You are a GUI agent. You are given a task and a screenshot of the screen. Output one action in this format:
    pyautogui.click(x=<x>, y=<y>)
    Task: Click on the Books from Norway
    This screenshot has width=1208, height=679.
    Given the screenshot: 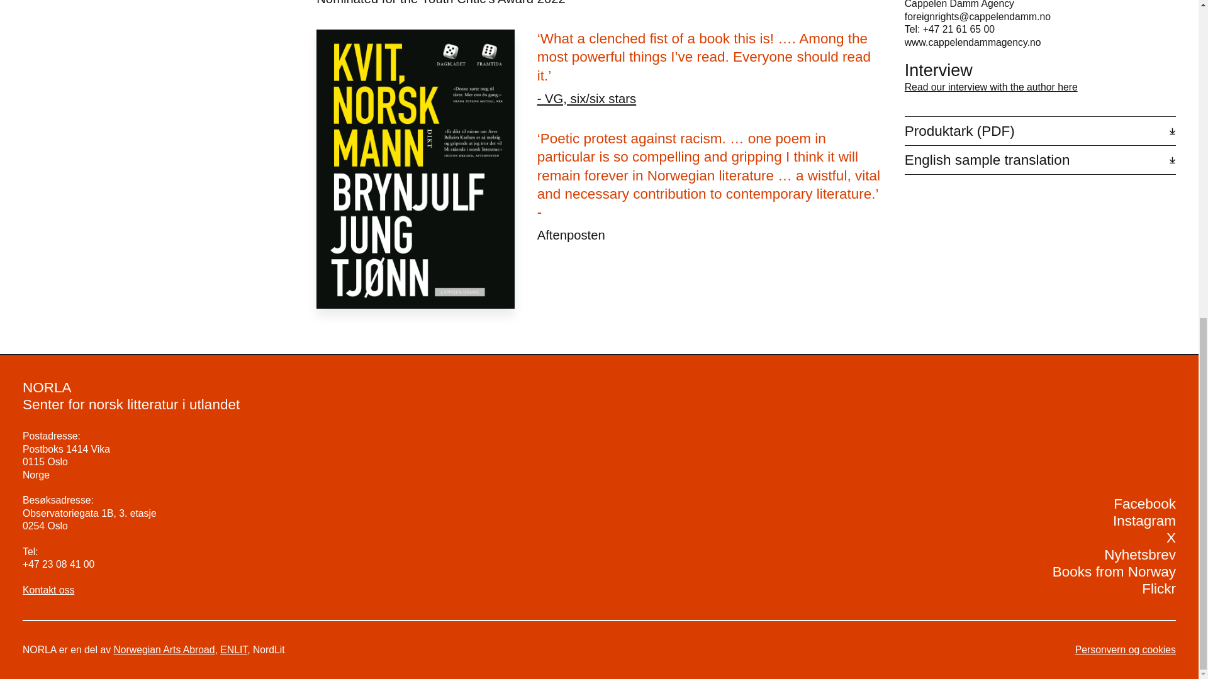 What is the action you would take?
    pyautogui.click(x=1114, y=572)
    